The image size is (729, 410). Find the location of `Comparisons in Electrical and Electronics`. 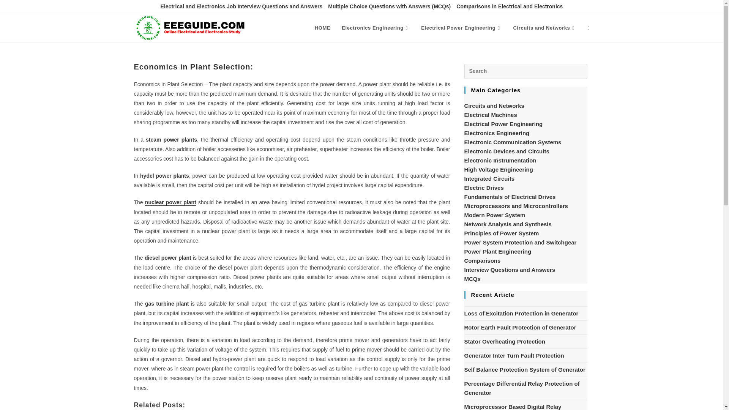

Comparisons in Electrical and Electronics is located at coordinates (510, 7).